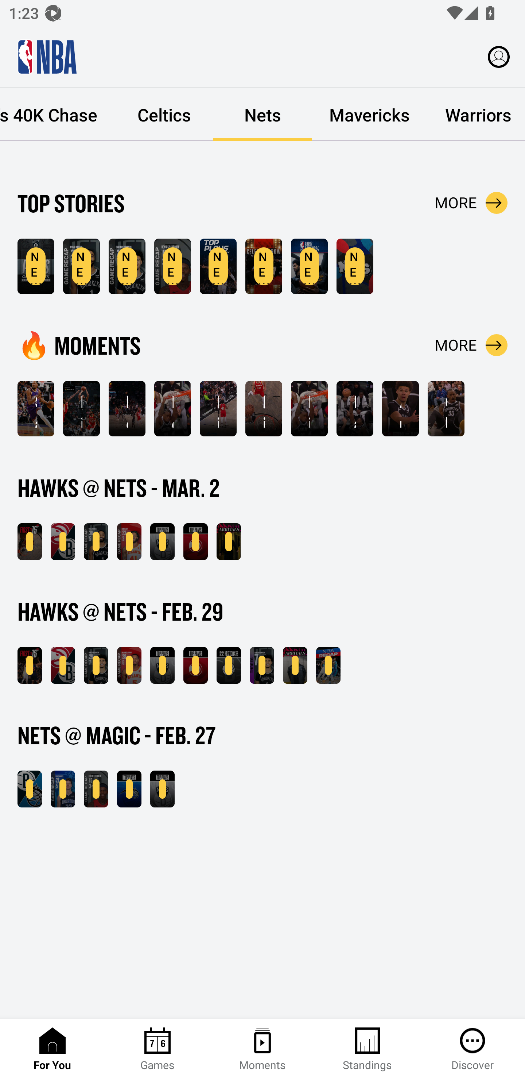 This screenshot has width=525, height=1080. What do you see at coordinates (309, 266) in the screenshot?
I see `Cavs And Nets Visit The Eiffel Tower 📷 NEW` at bounding box center [309, 266].